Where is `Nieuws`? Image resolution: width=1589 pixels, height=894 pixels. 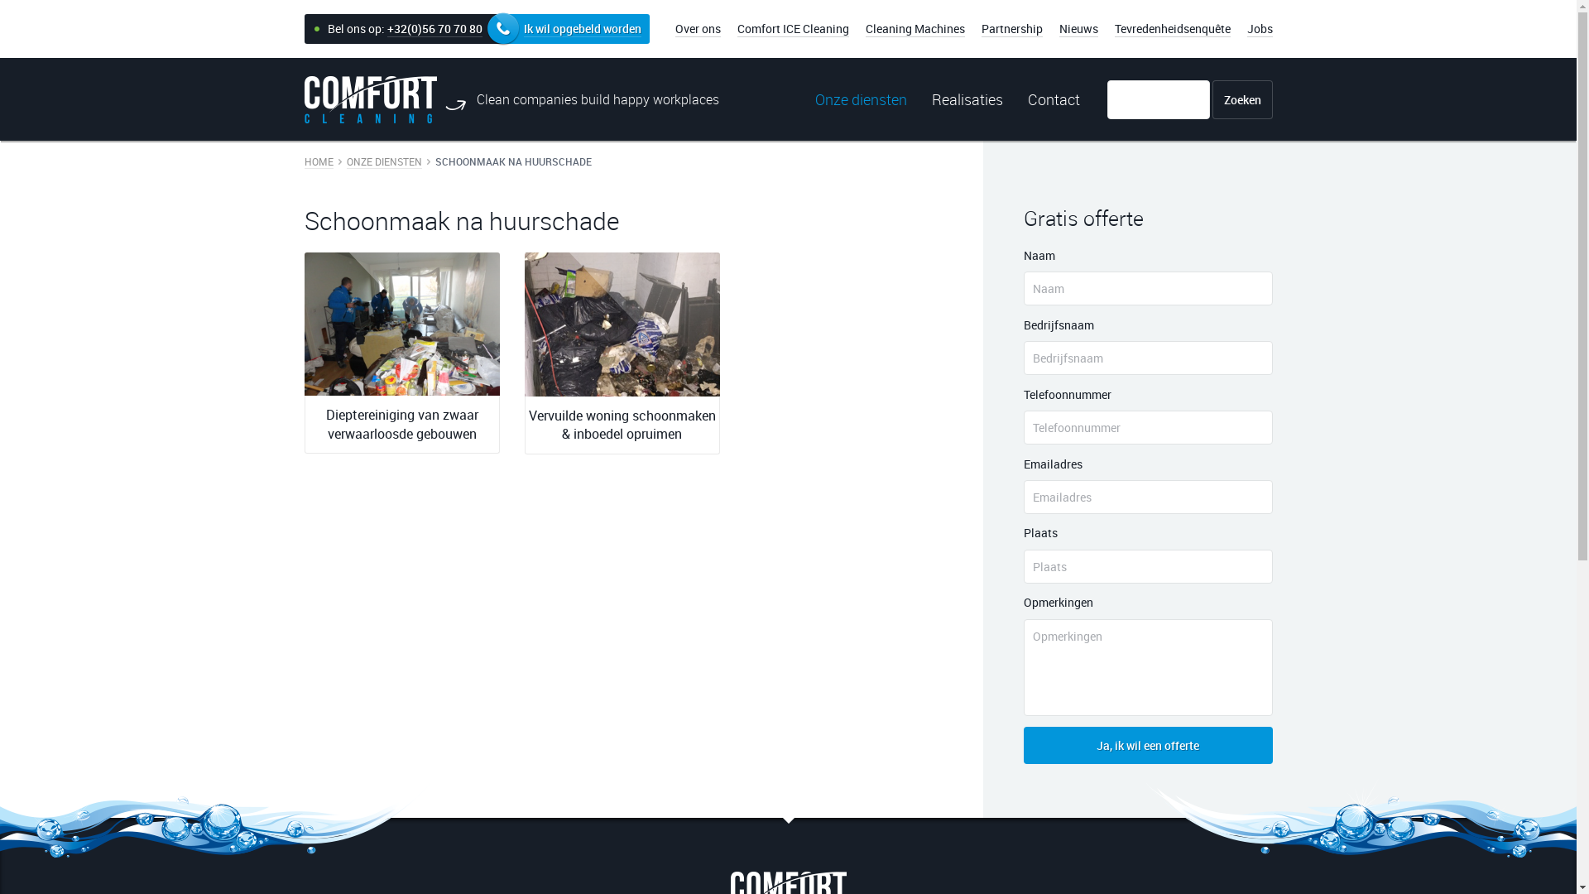
Nieuws is located at coordinates (1079, 29).